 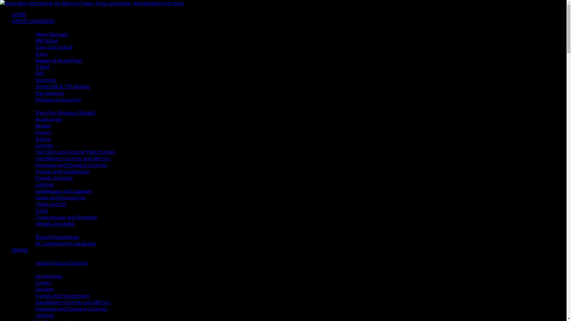 What do you see at coordinates (43, 283) in the screenshot?
I see `Covers` at bounding box center [43, 283].